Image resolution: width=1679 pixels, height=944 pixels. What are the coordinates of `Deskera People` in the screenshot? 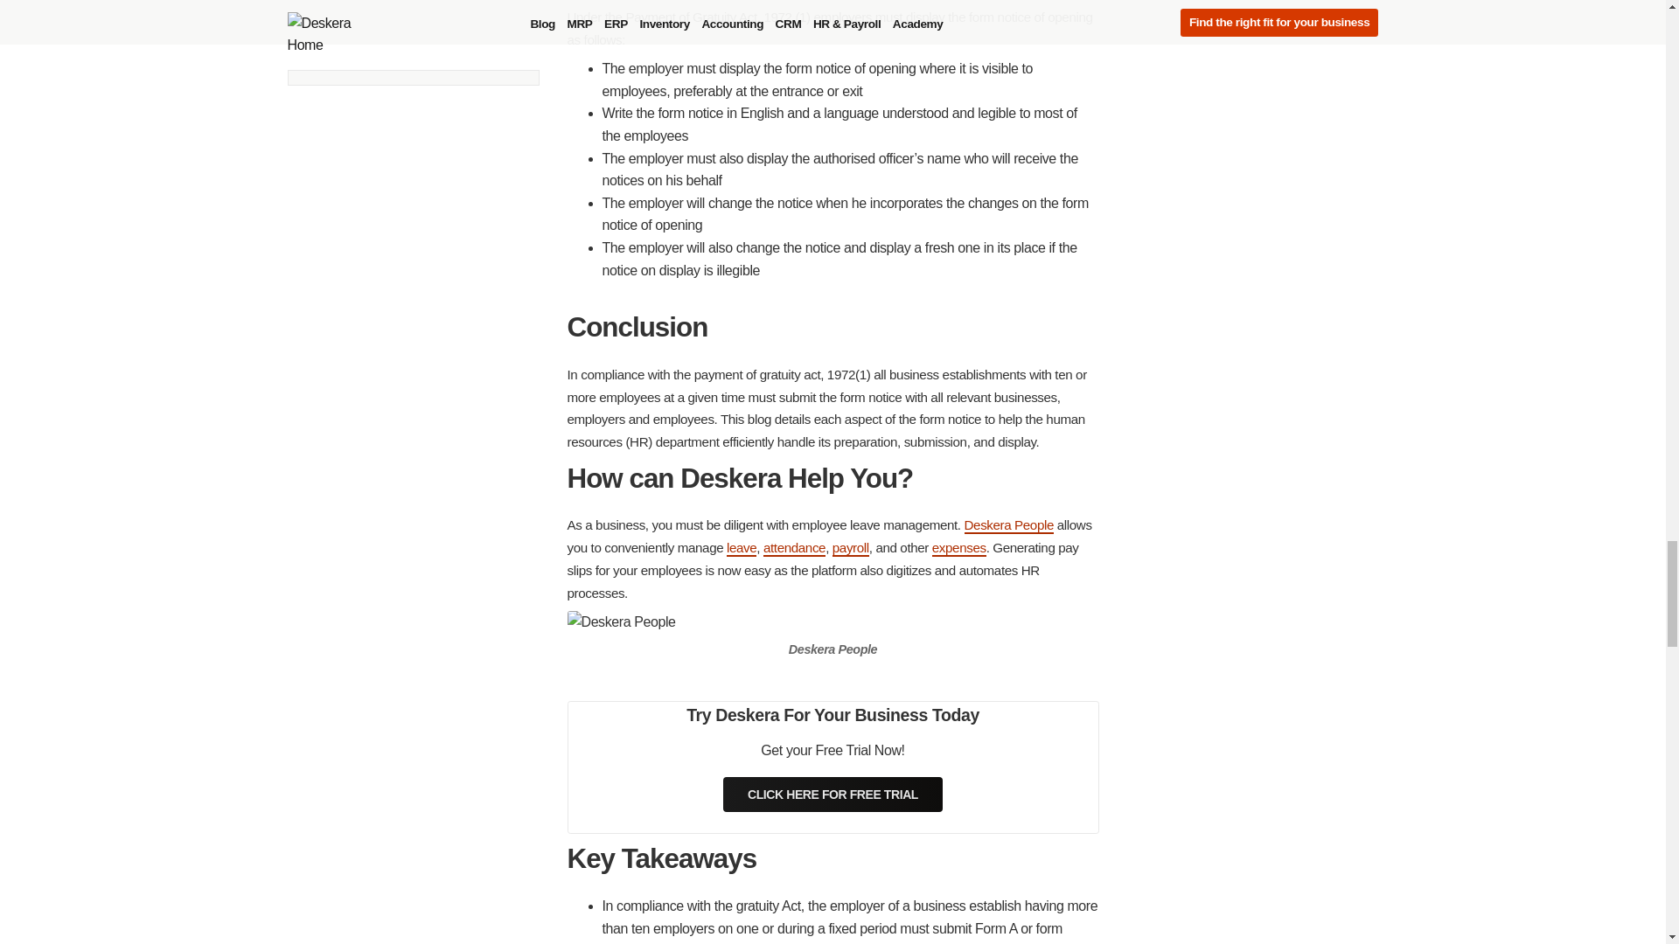 It's located at (1009, 525).